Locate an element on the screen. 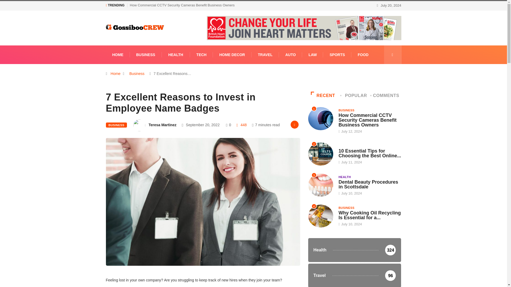 The image size is (511, 287). Teresa Martinez is located at coordinates (162, 125).